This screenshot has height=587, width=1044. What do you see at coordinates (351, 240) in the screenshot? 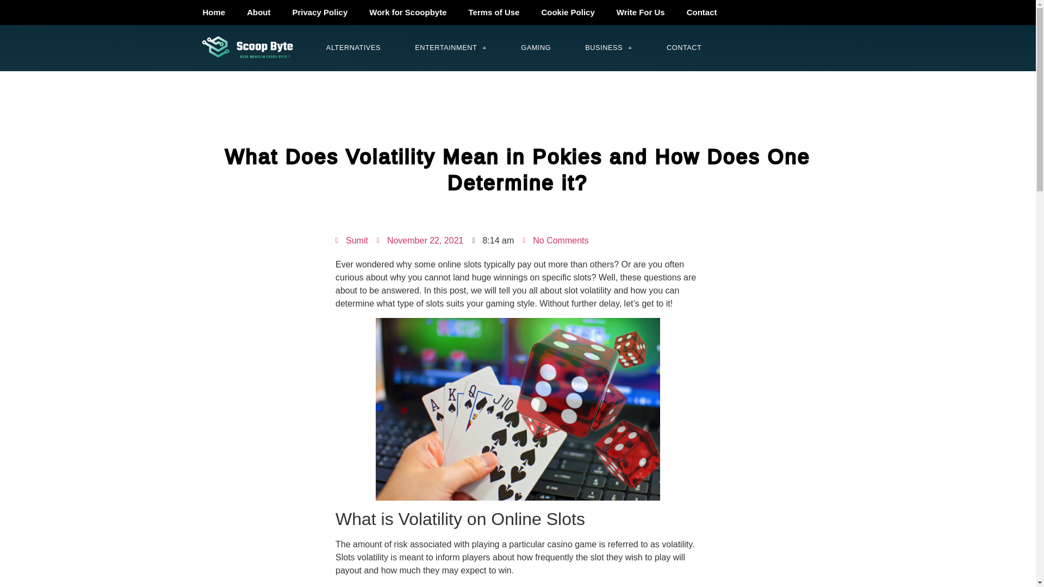
I see `Sumit` at bounding box center [351, 240].